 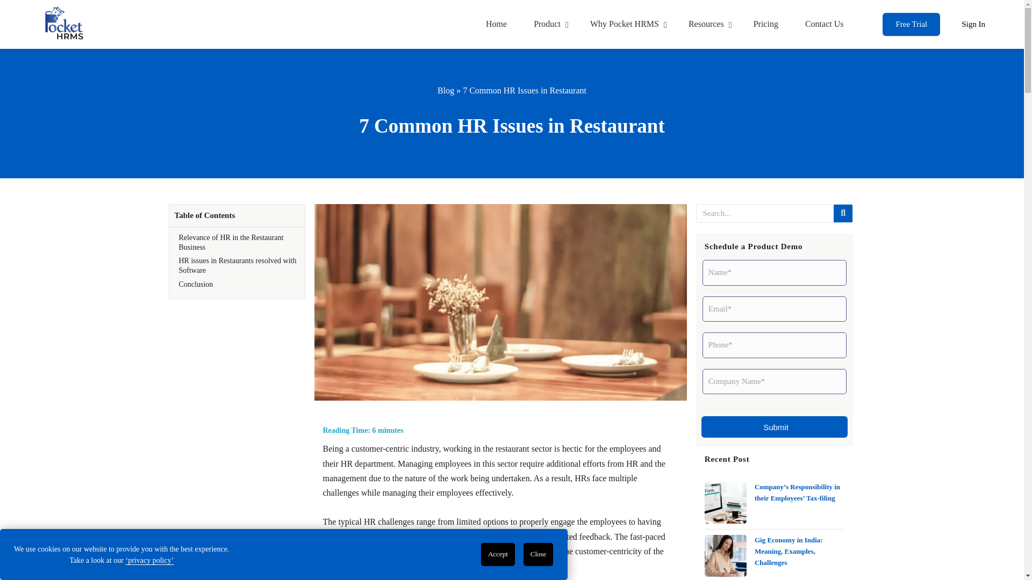 What do you see at coordinates (973, 25) in the screenshot?
I see `Product` at bounding box center [973, 25].